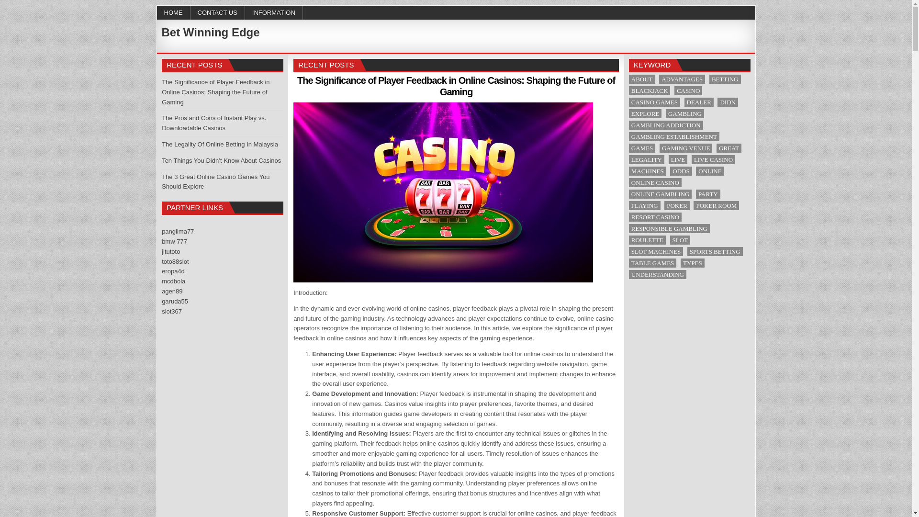 This screenshot has height=517, width=919. I want to click on BLACKJACK, so click(650, 90).